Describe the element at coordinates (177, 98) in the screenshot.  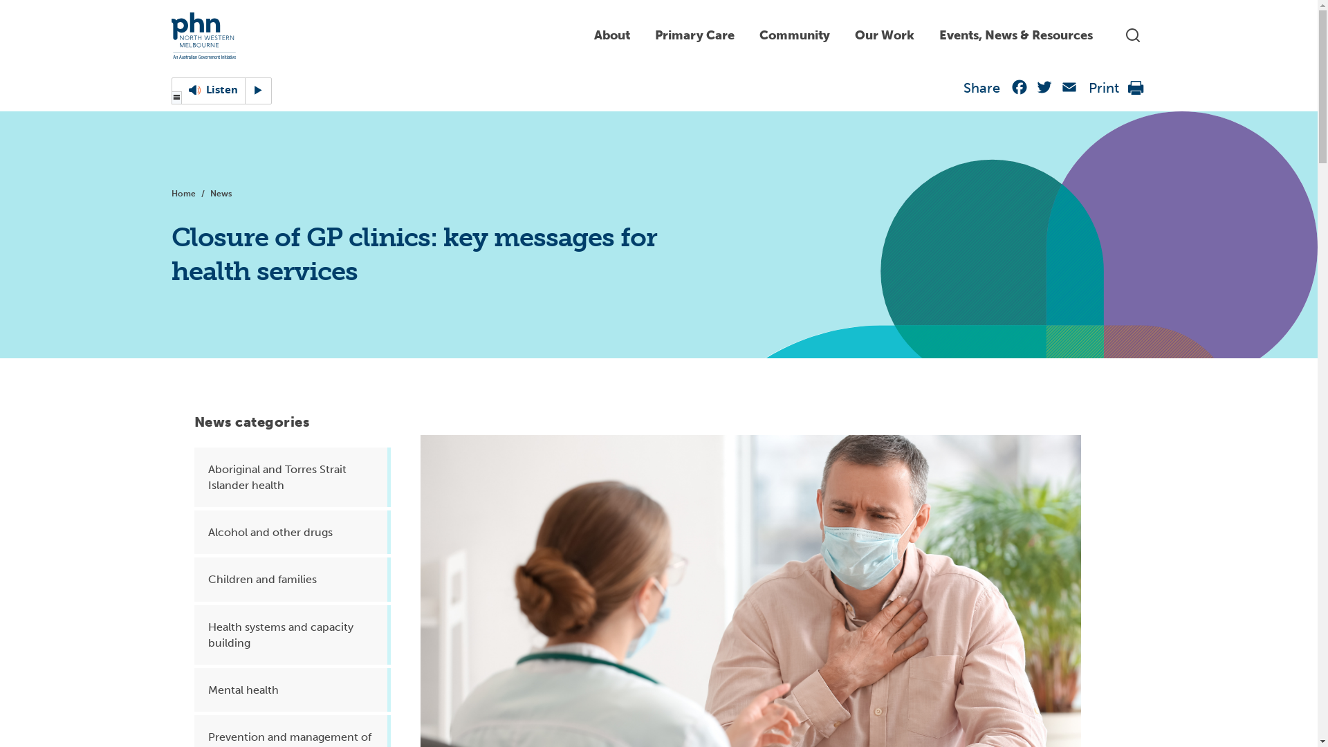
I see `webReader menu` at that location.